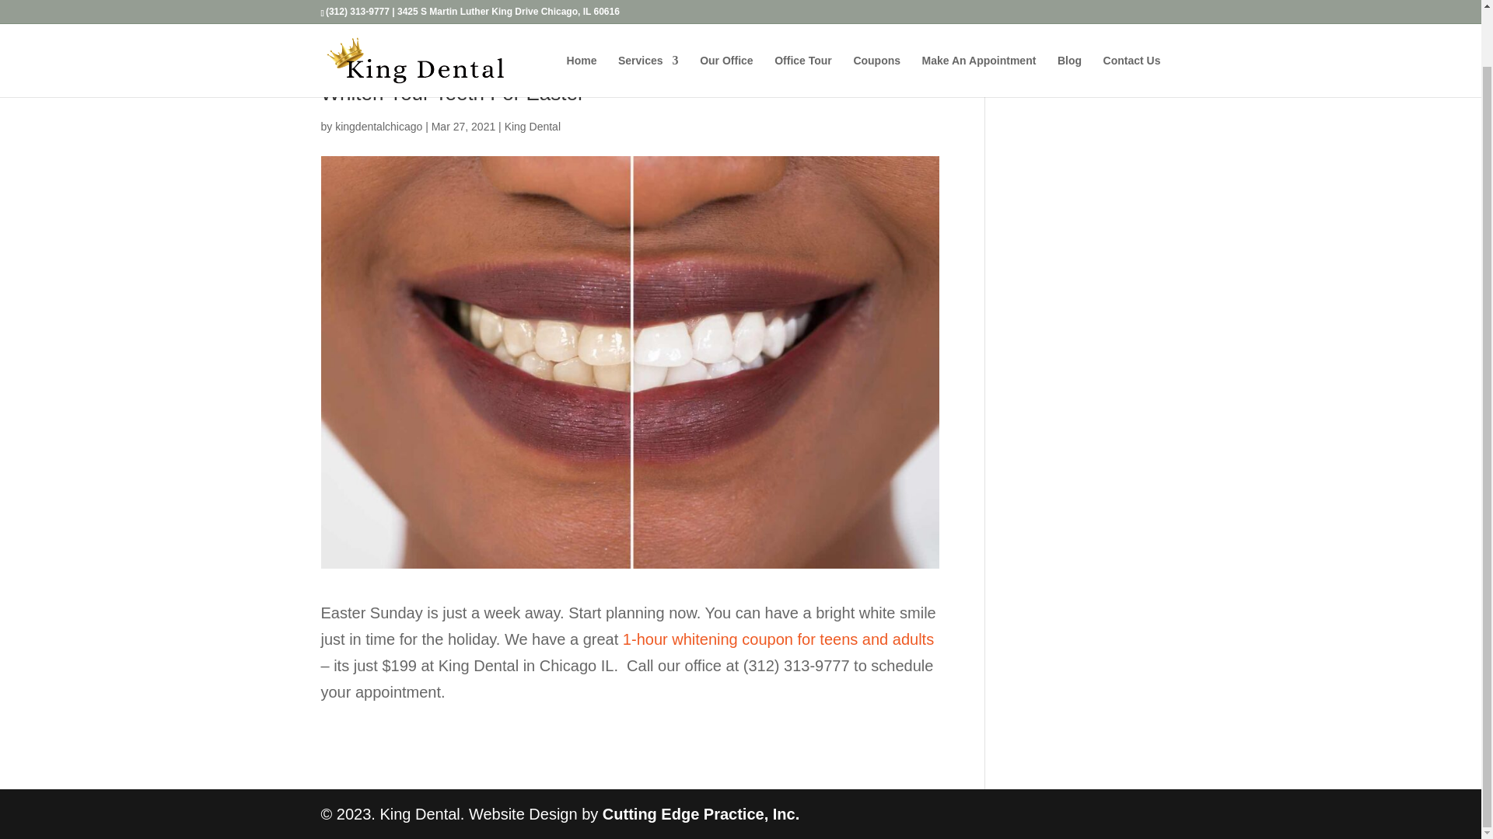  What do you see at coordinates (726, 19) in the screenshot?
I see `Our Office` at bounding box center [726, 19].